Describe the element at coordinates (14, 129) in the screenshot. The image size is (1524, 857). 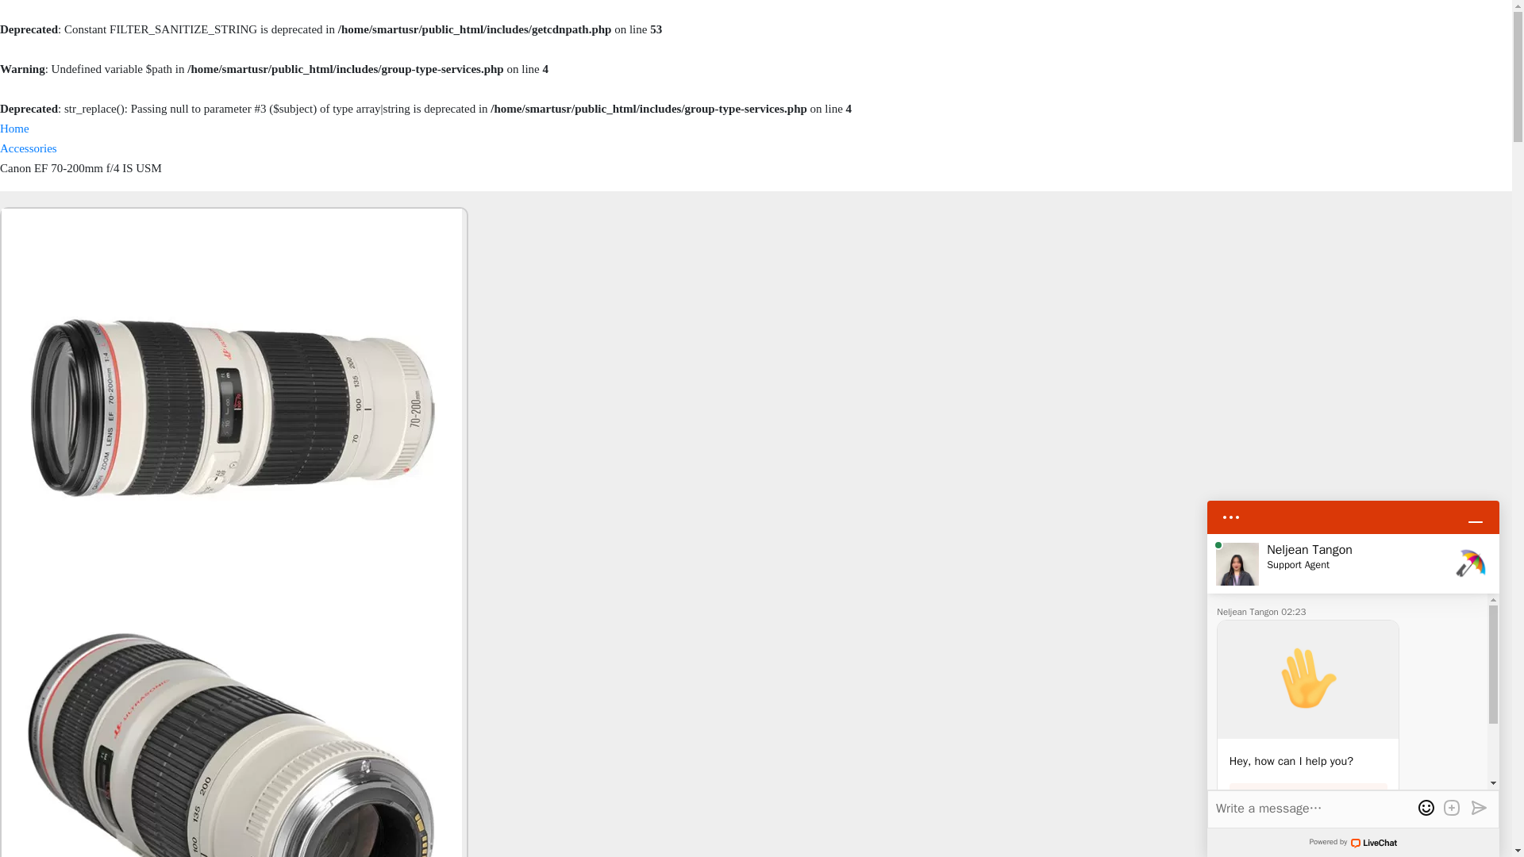
I see `Home` at that location.